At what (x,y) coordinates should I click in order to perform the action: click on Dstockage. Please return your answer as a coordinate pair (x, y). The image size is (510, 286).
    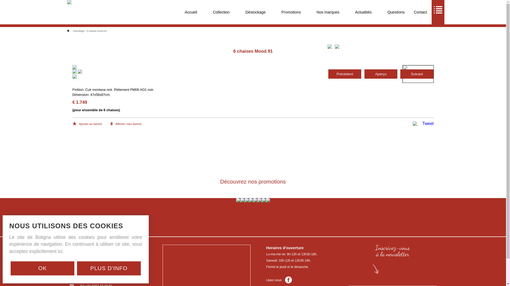
    Looking at the image, I should click on (79, 31).